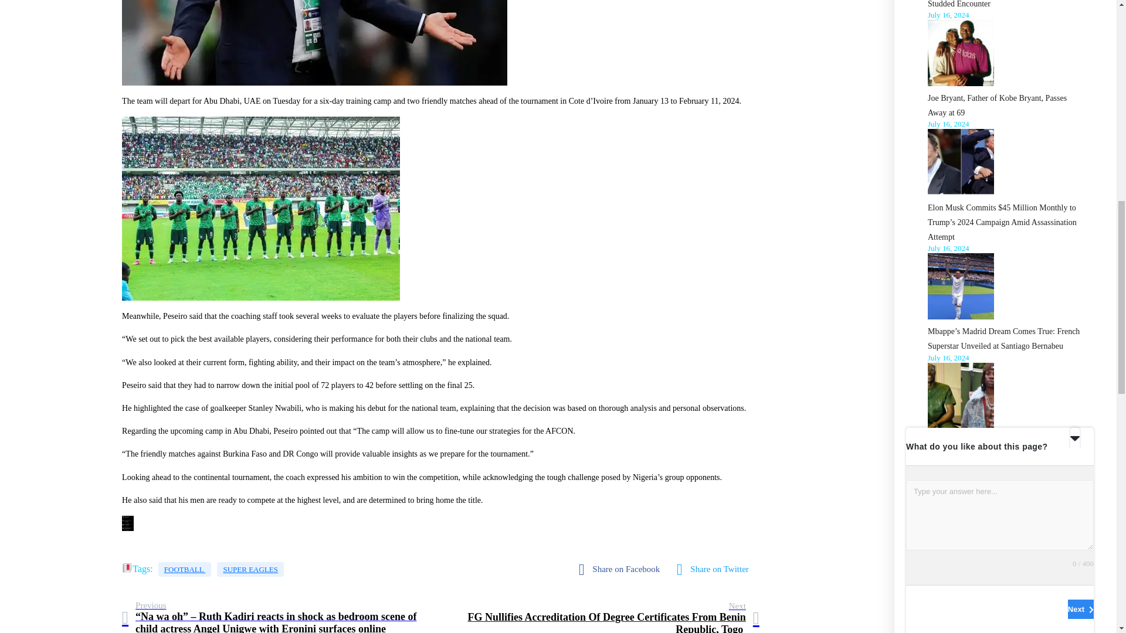  What do you see at coordinates (622, 570) in the screenshot?
I see `Share on Facebook` at bounding box center [622, 570].